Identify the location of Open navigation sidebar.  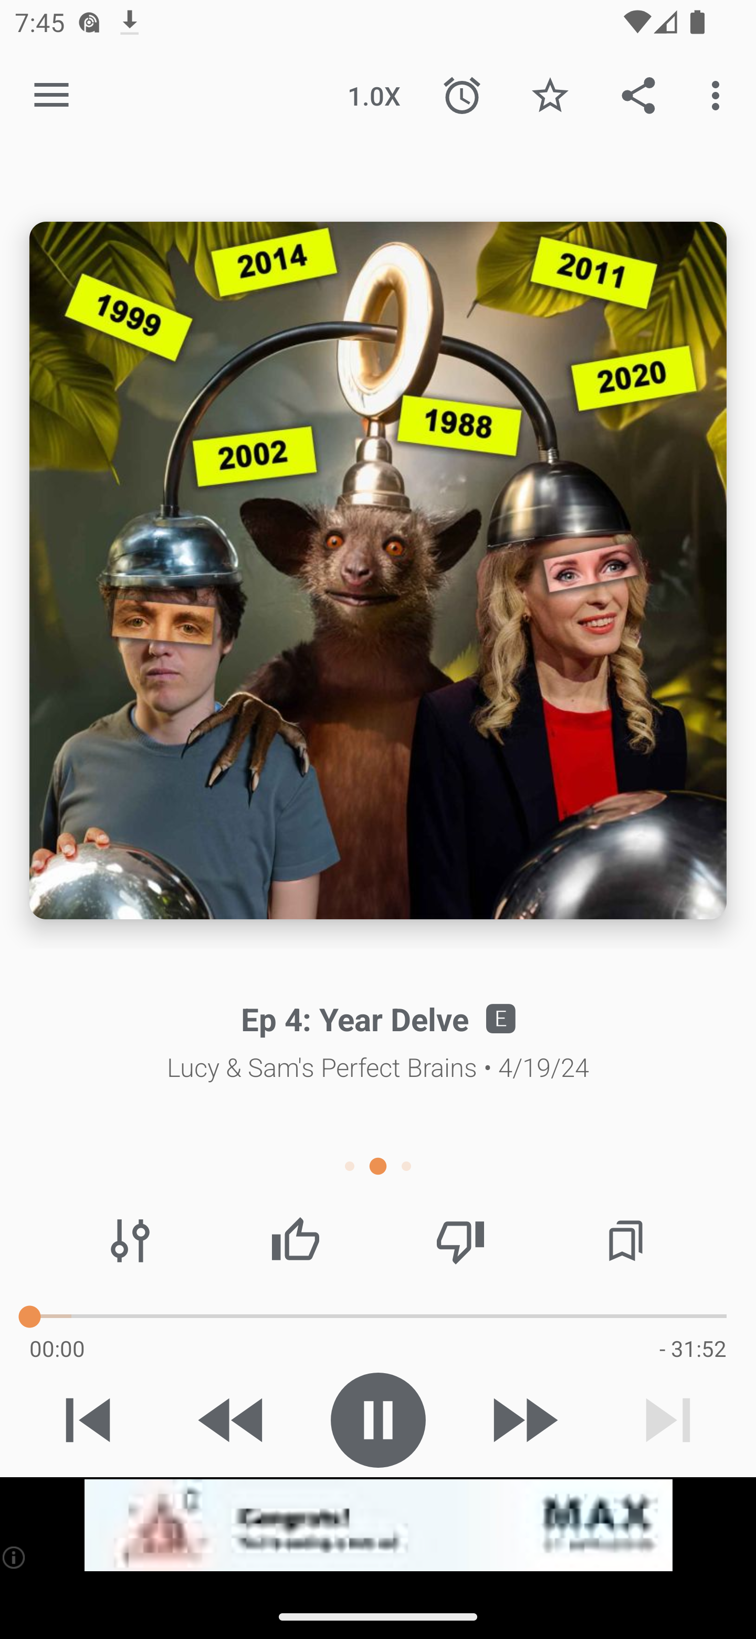
(51, 96).